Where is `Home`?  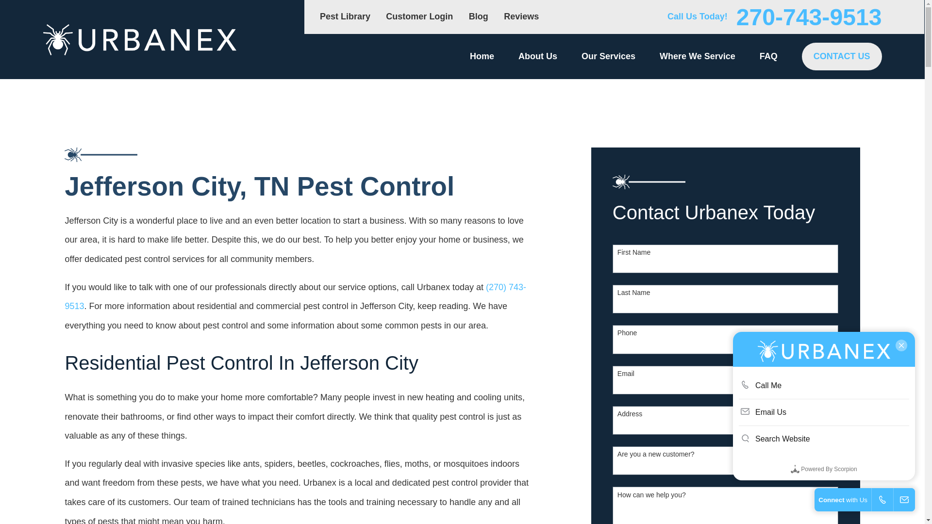 Home is located at coordinates (139, 40).